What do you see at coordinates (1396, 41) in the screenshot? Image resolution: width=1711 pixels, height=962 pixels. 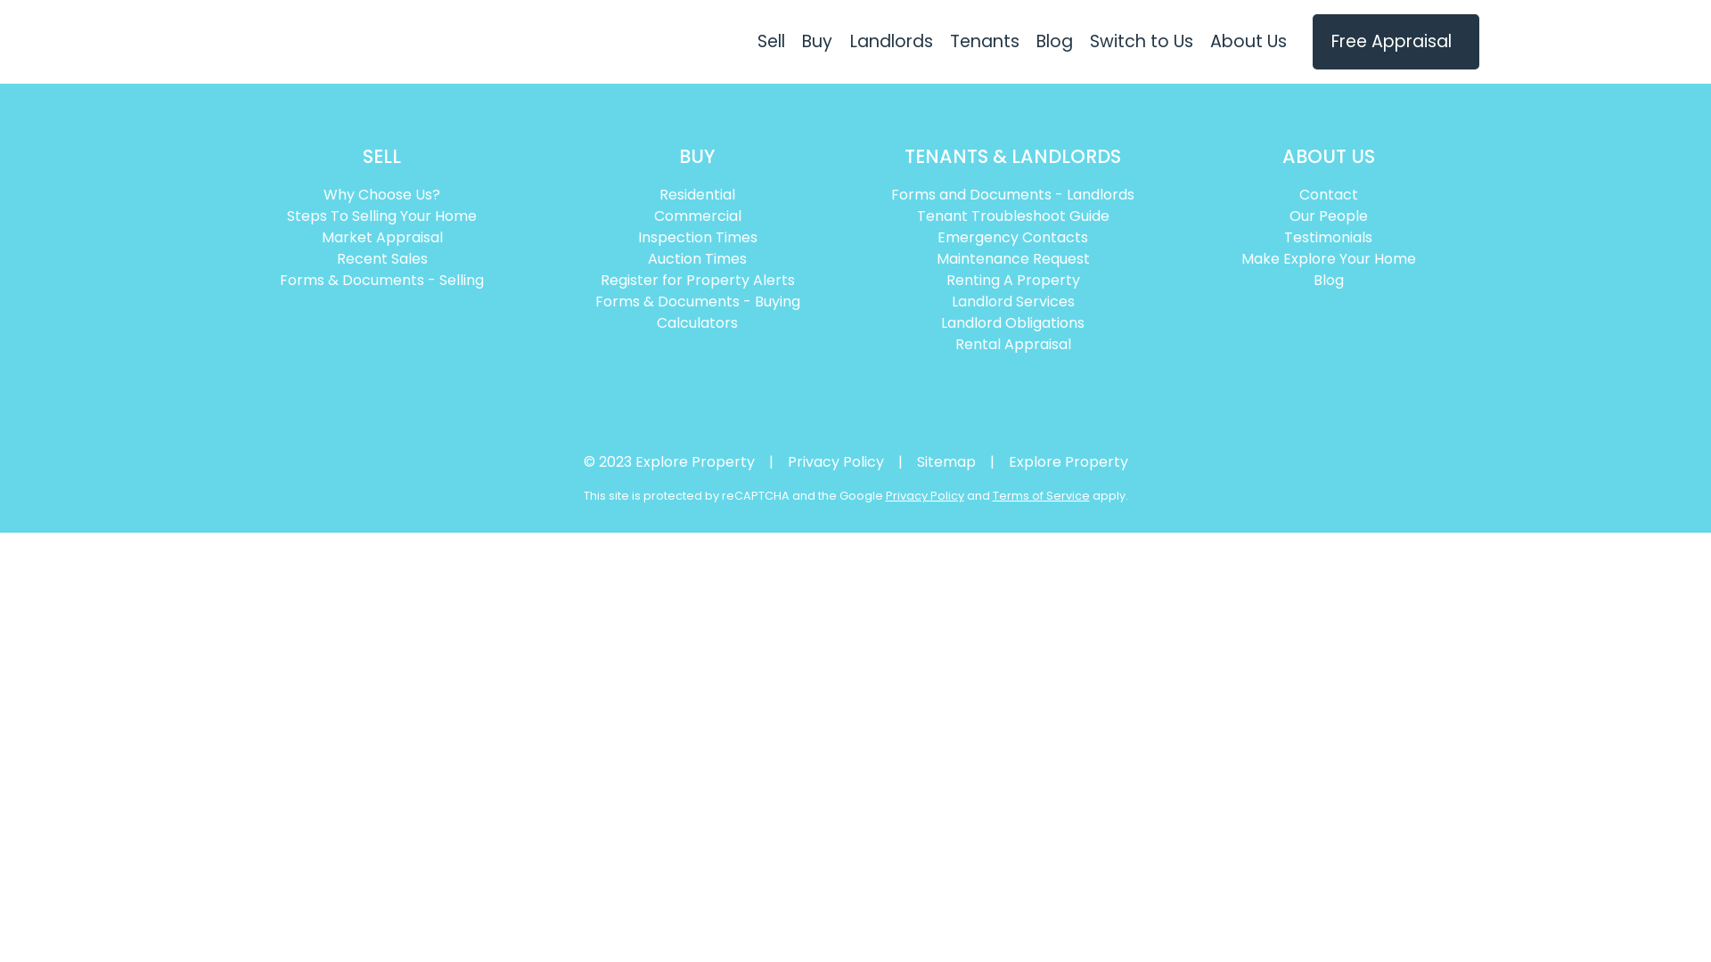 I see `Free Appraisal` at bounding box center [1396, 41].